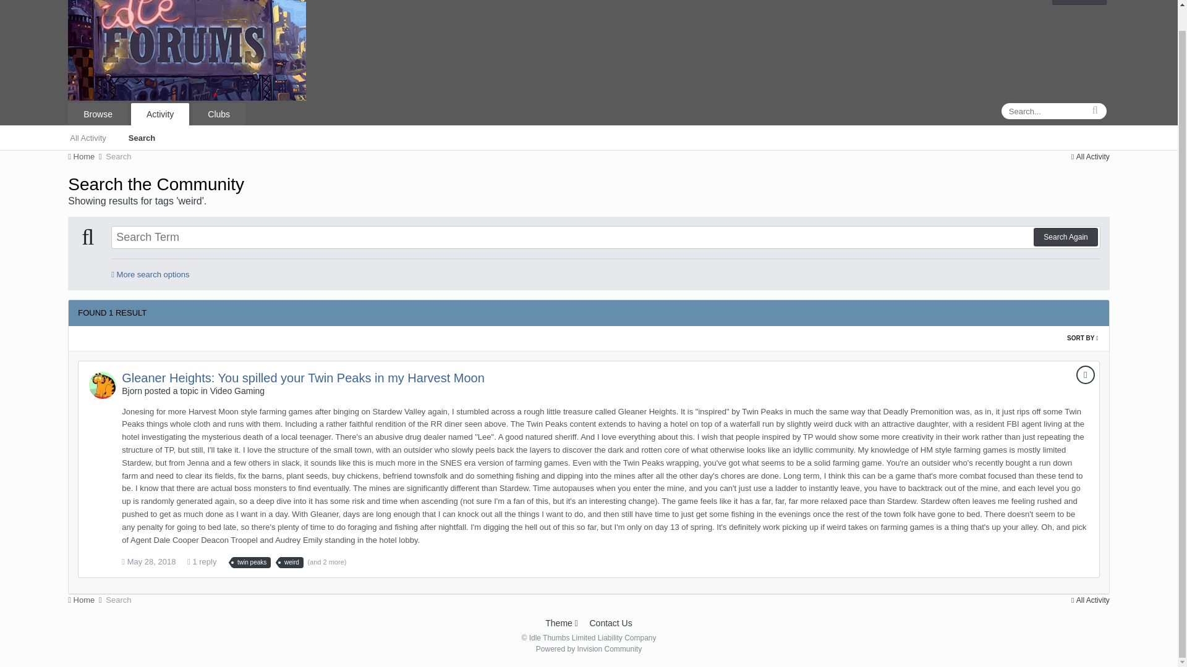 The image size is (1187, 667). Describe the element at coordinates (1091, 157) in the screenshot. I see `All Activity` at that location.